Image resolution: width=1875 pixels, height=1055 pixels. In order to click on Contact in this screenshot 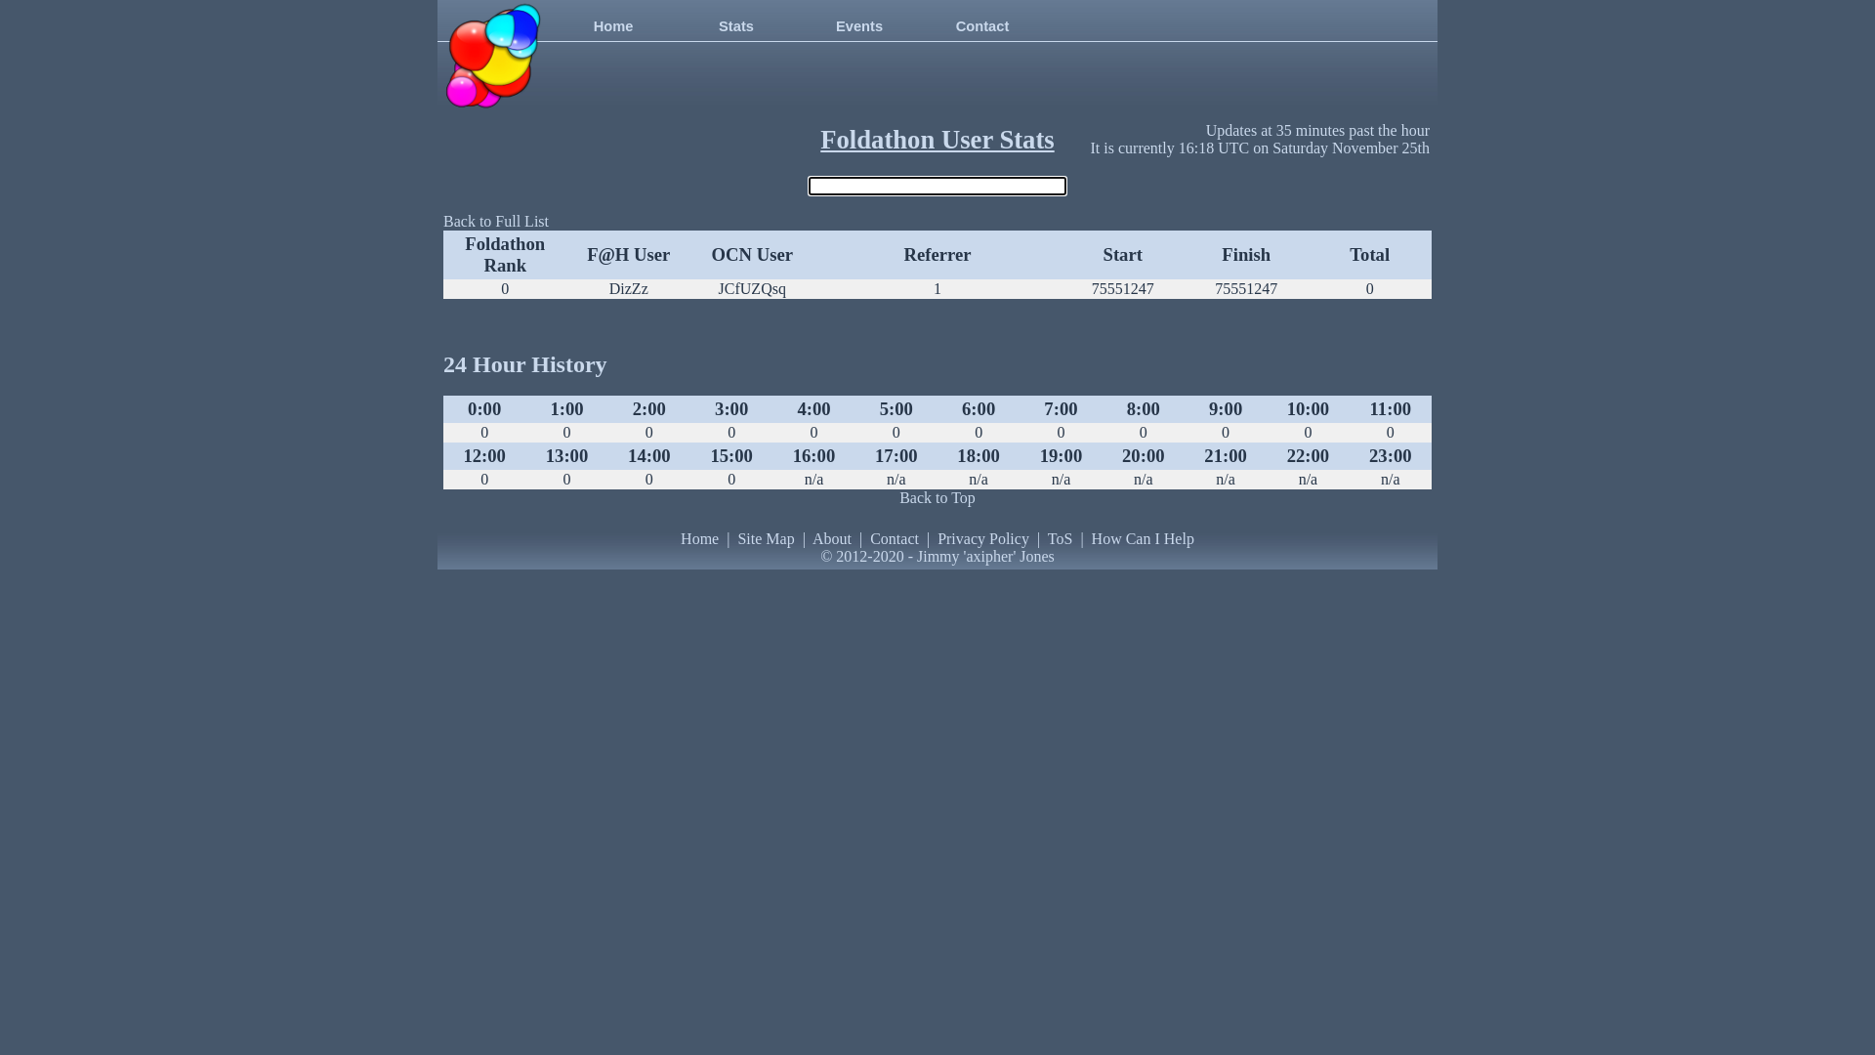, I will do `click(895, 539)`.